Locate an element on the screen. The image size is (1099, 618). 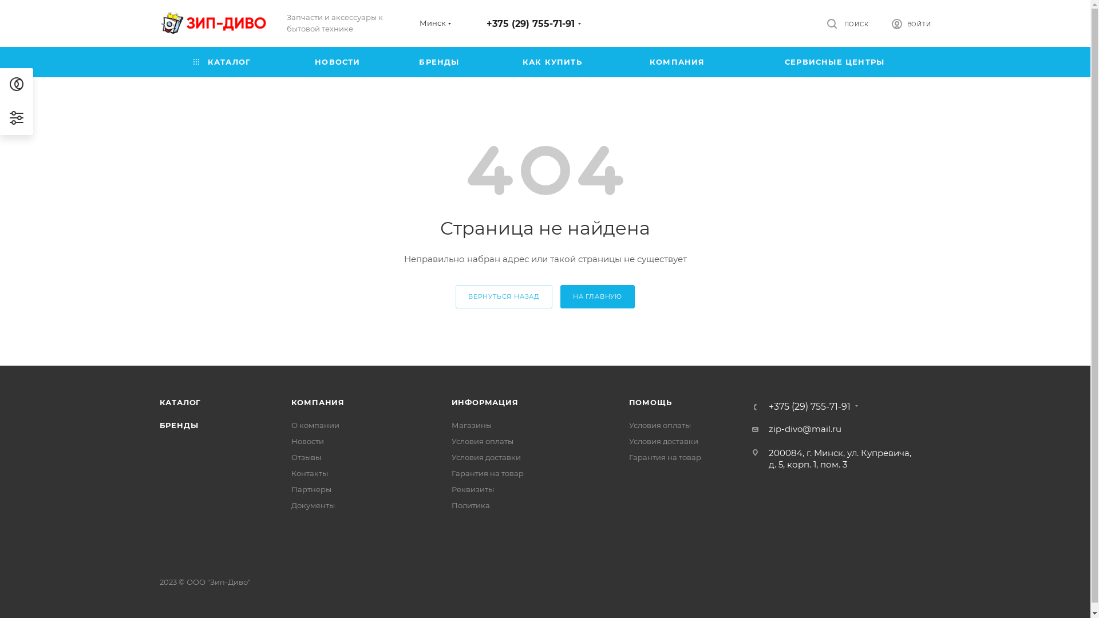
+375 (29) 755-71-91 is located at coordinates (531, 24).